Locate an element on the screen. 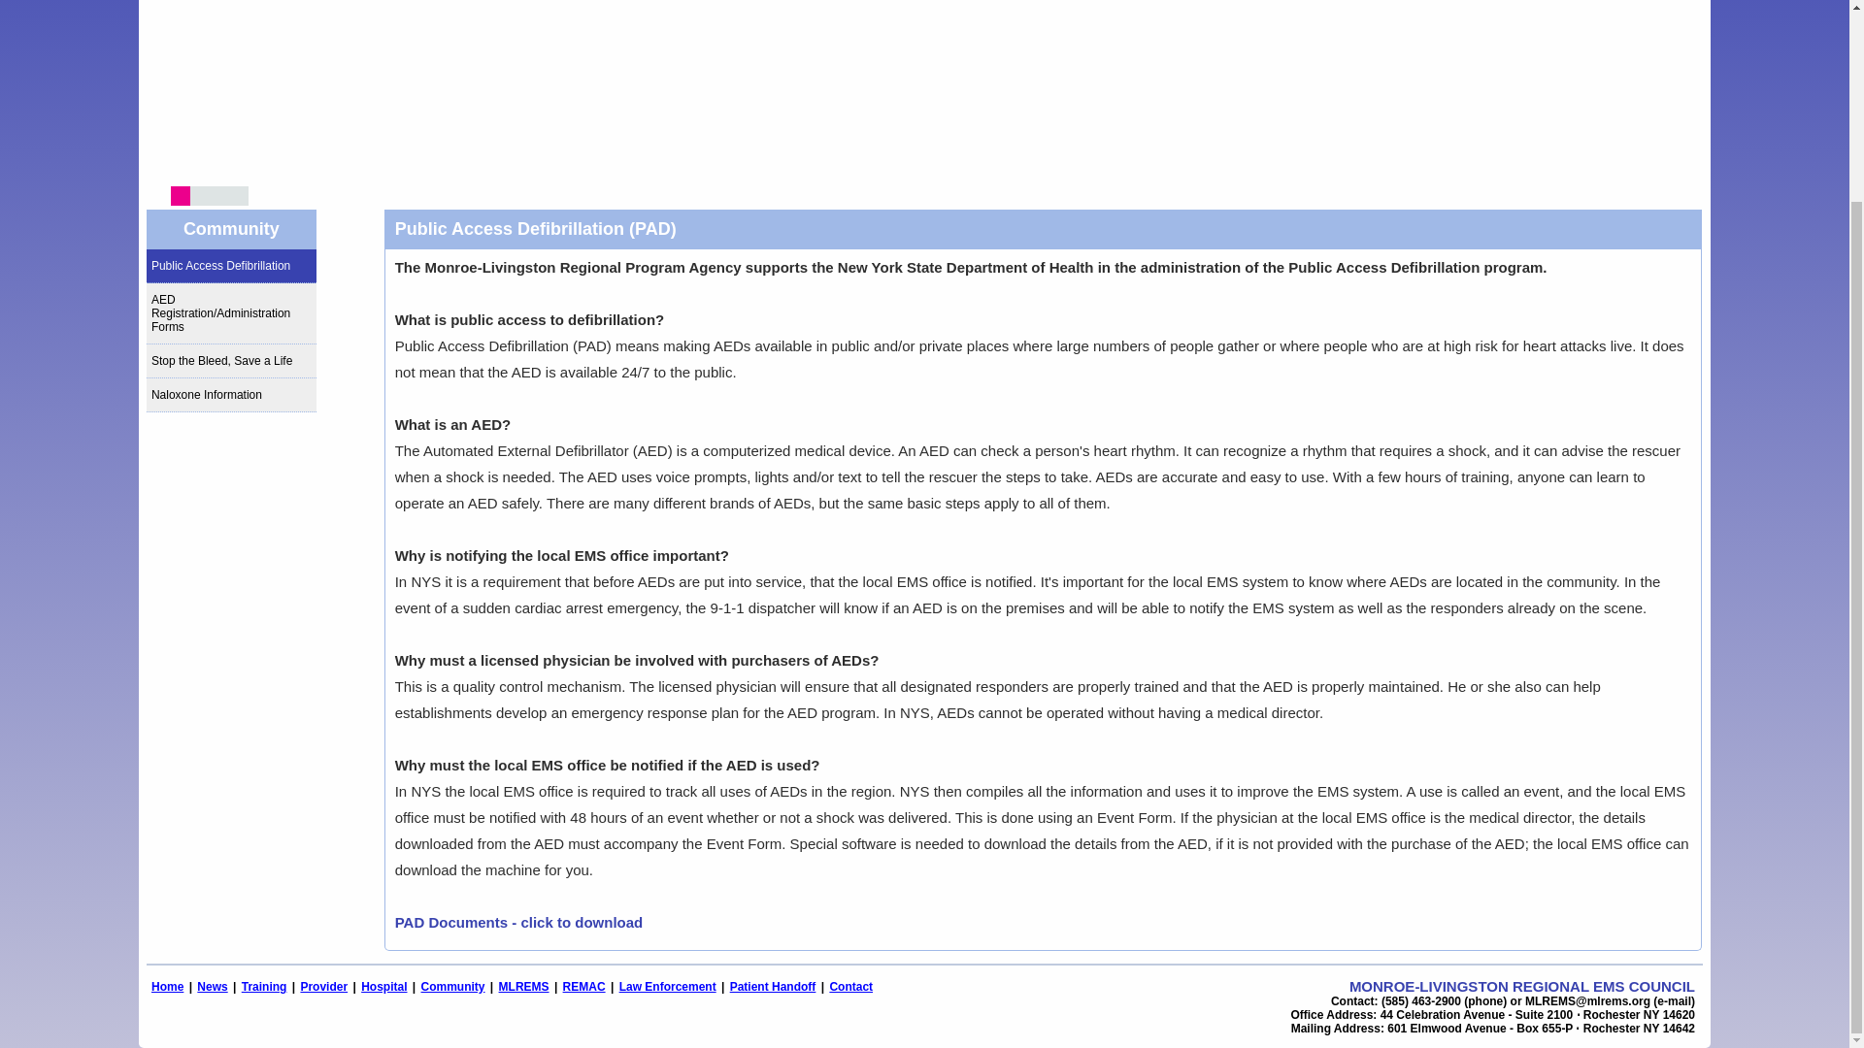  PAD Documents - click to download is located at coordinates (518, 922).